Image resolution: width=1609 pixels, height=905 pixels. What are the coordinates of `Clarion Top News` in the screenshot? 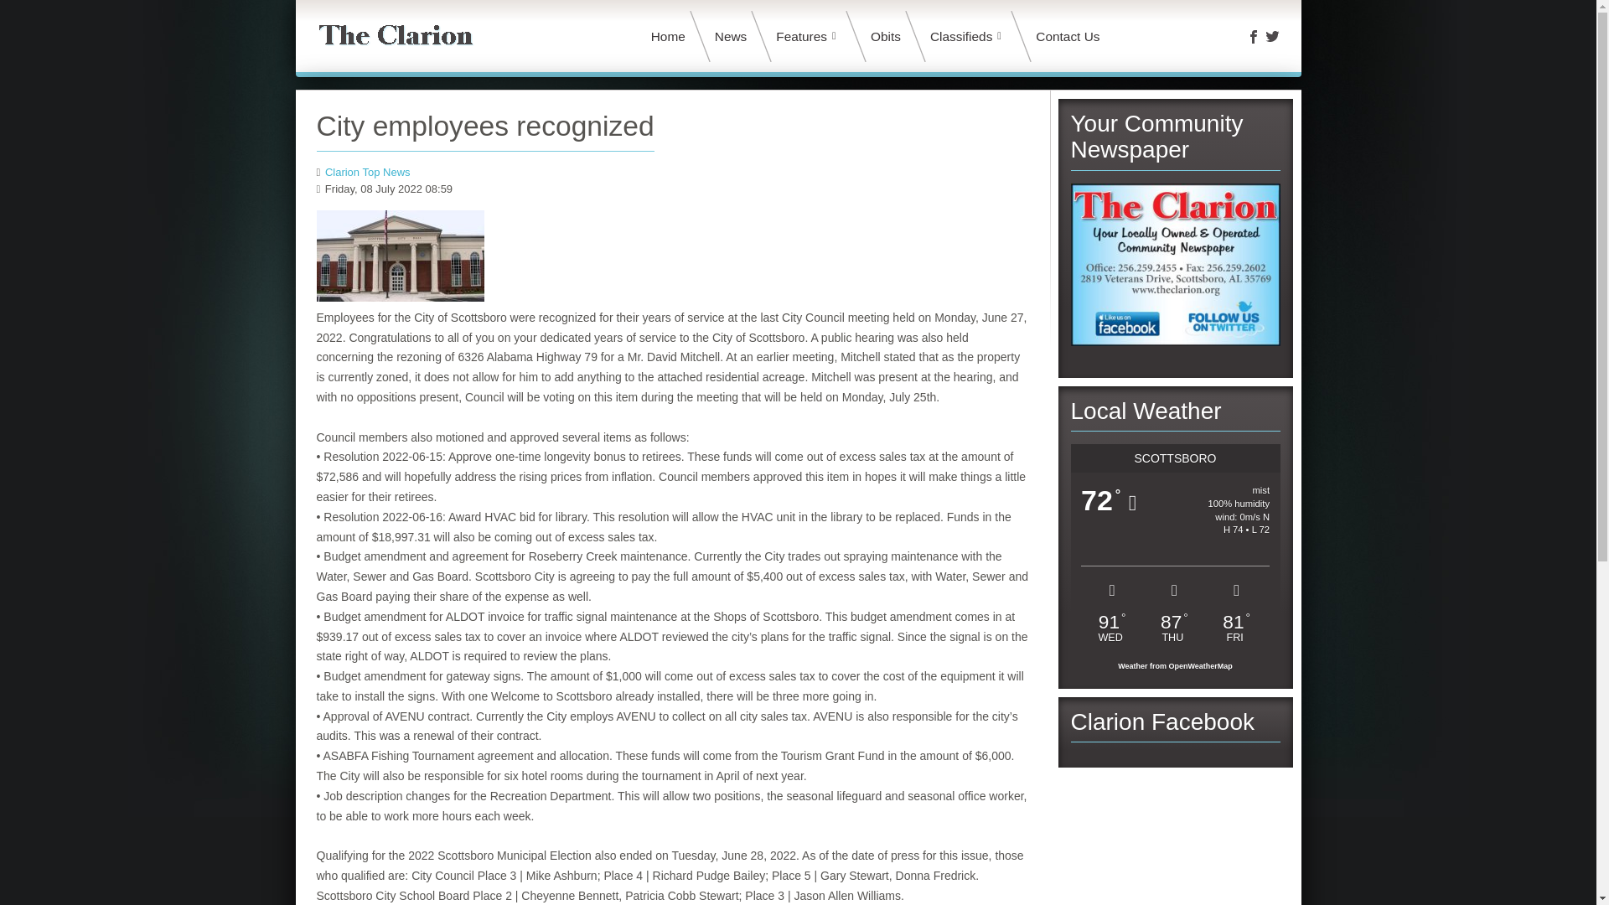 It's located at (367, 171).